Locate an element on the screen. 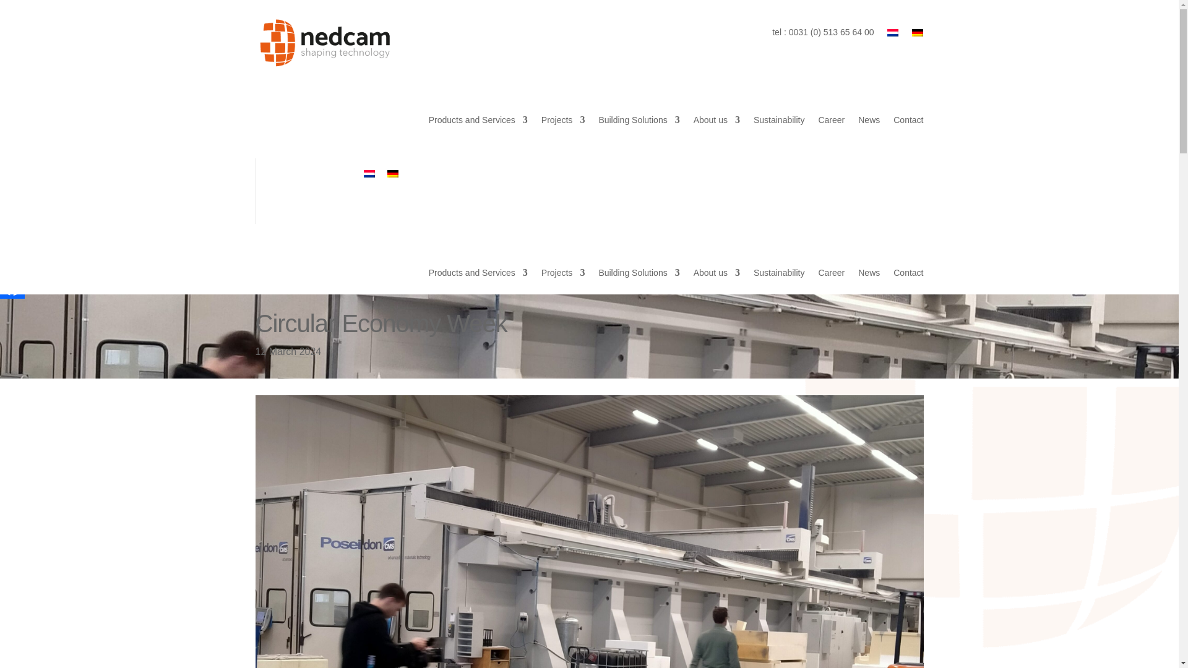  Facebook is located at coordinates (12, 286).